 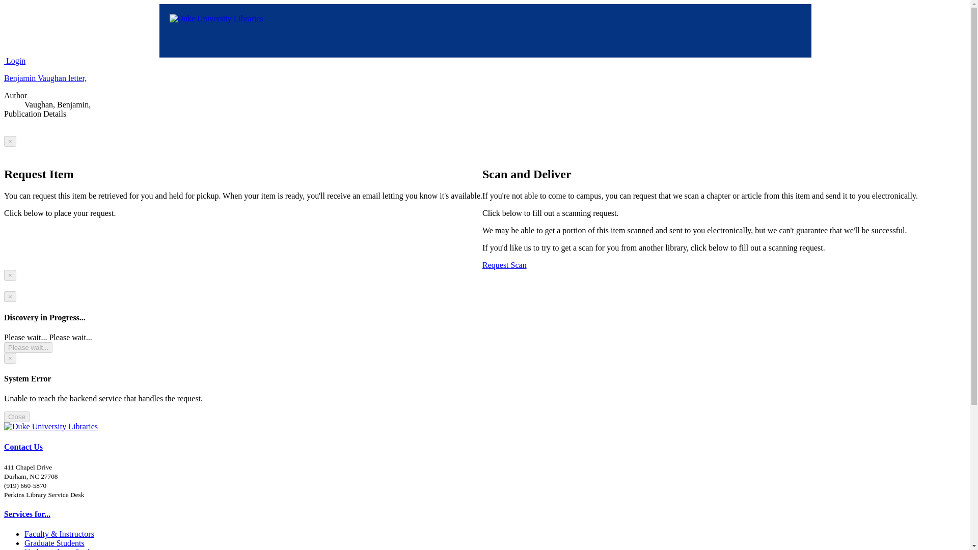 I want to click on Please wait..., so click(x=28, y=347).